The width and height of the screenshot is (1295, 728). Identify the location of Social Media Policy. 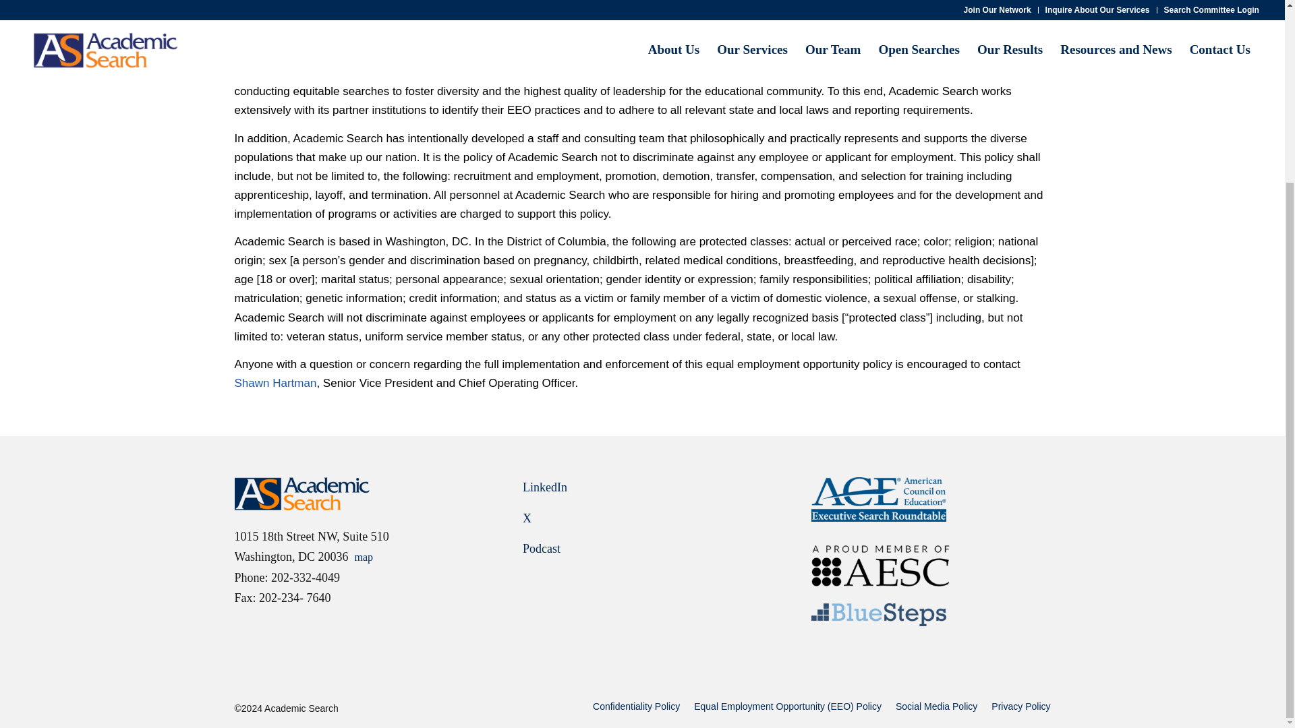
(936, 706).